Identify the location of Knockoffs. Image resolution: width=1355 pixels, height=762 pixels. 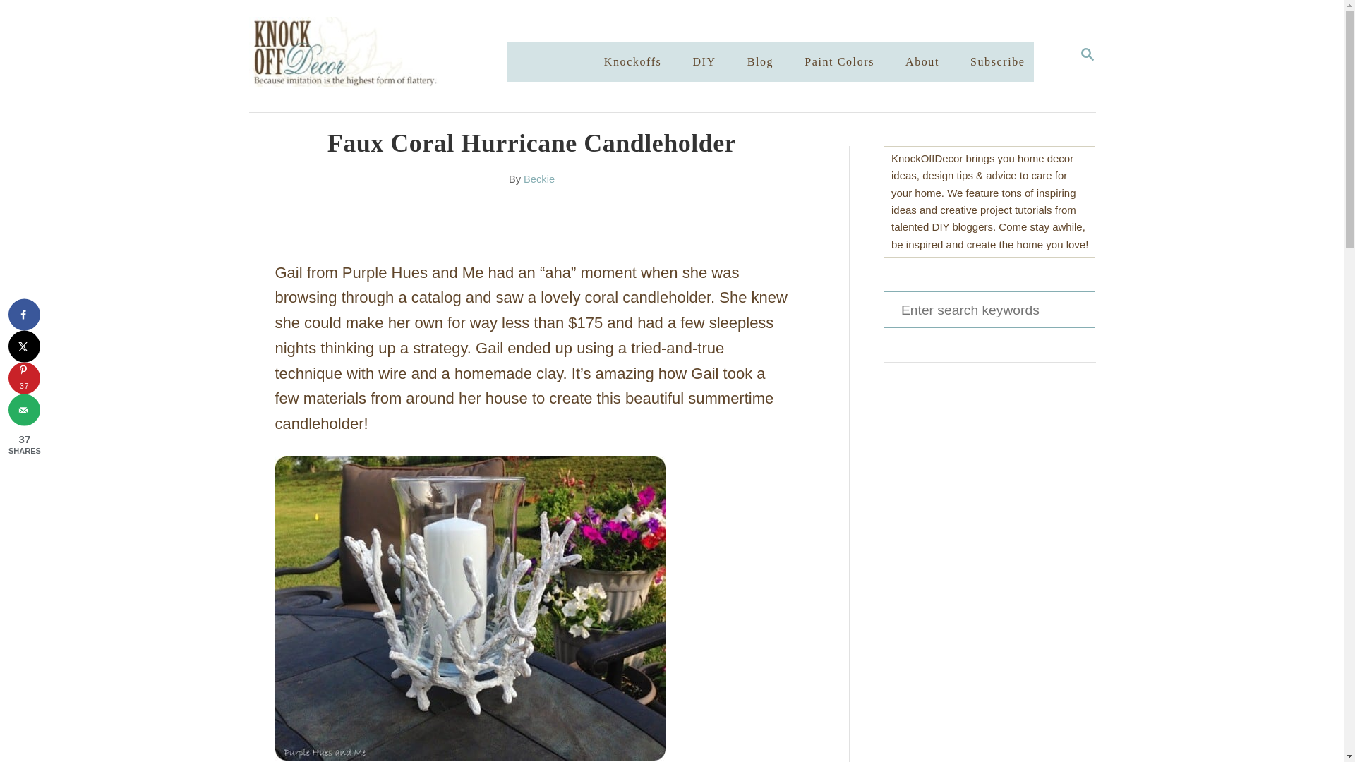
(633, 62).